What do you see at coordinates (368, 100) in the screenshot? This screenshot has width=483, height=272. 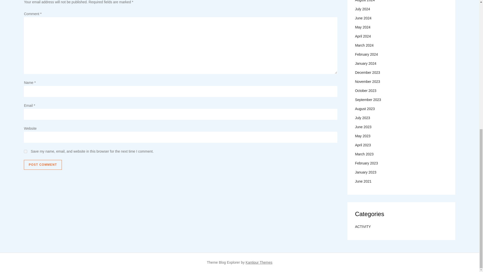 I see `September 2023` at bounding box center [368, 100].